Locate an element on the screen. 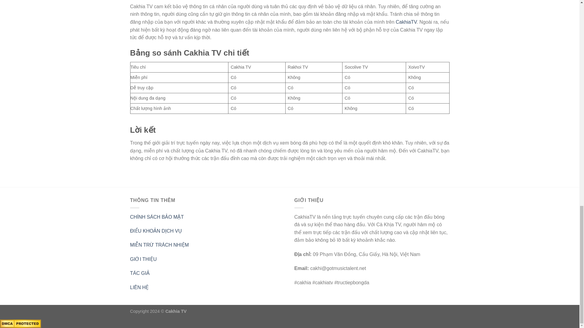 The width and height of the screenshot is (584, 328). DMCA.com Protection Status is located at coordinates (20, 323).